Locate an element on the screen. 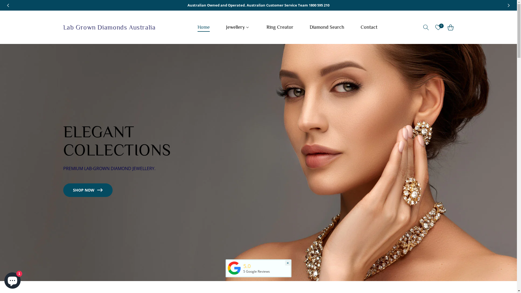  Lab Grown Diamonds is located at coordinates (234, 267).